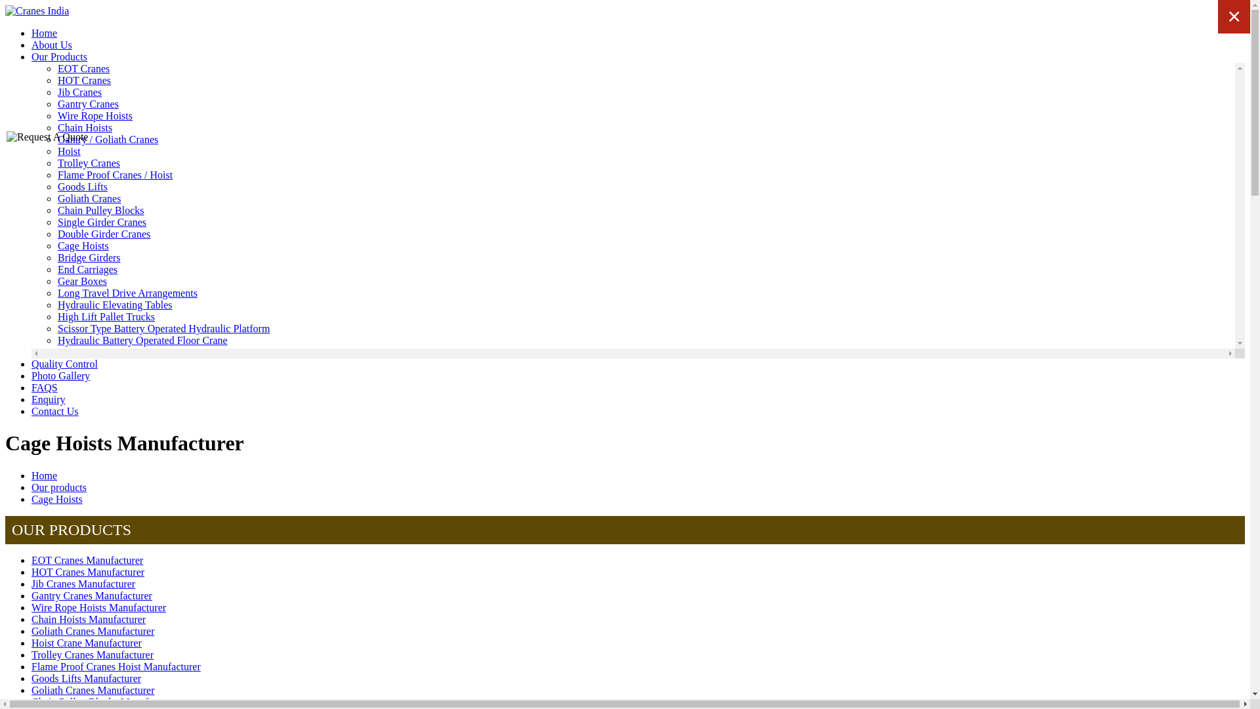  Describe the element at coordinates (89, 257) in the screenshot. I see `Bridge Girders` at that location.